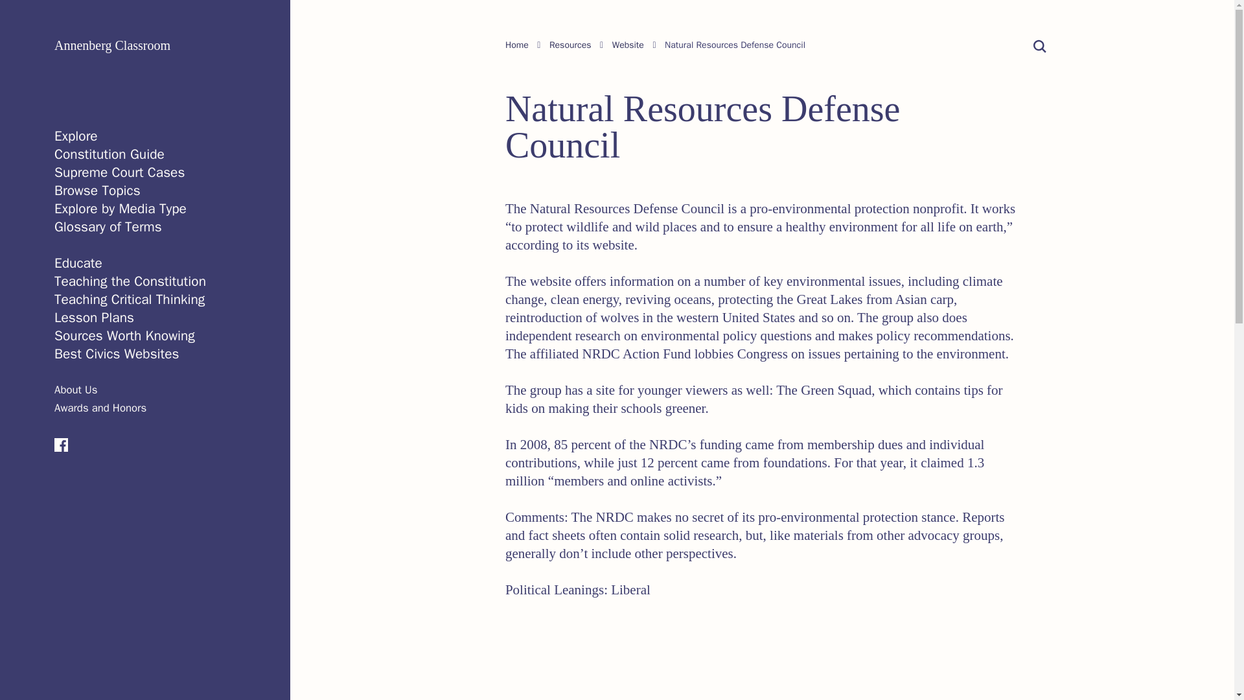 The height and width of the screenshot is (700, 1244). I want to click on Awards and Honors, so click(100, 408).